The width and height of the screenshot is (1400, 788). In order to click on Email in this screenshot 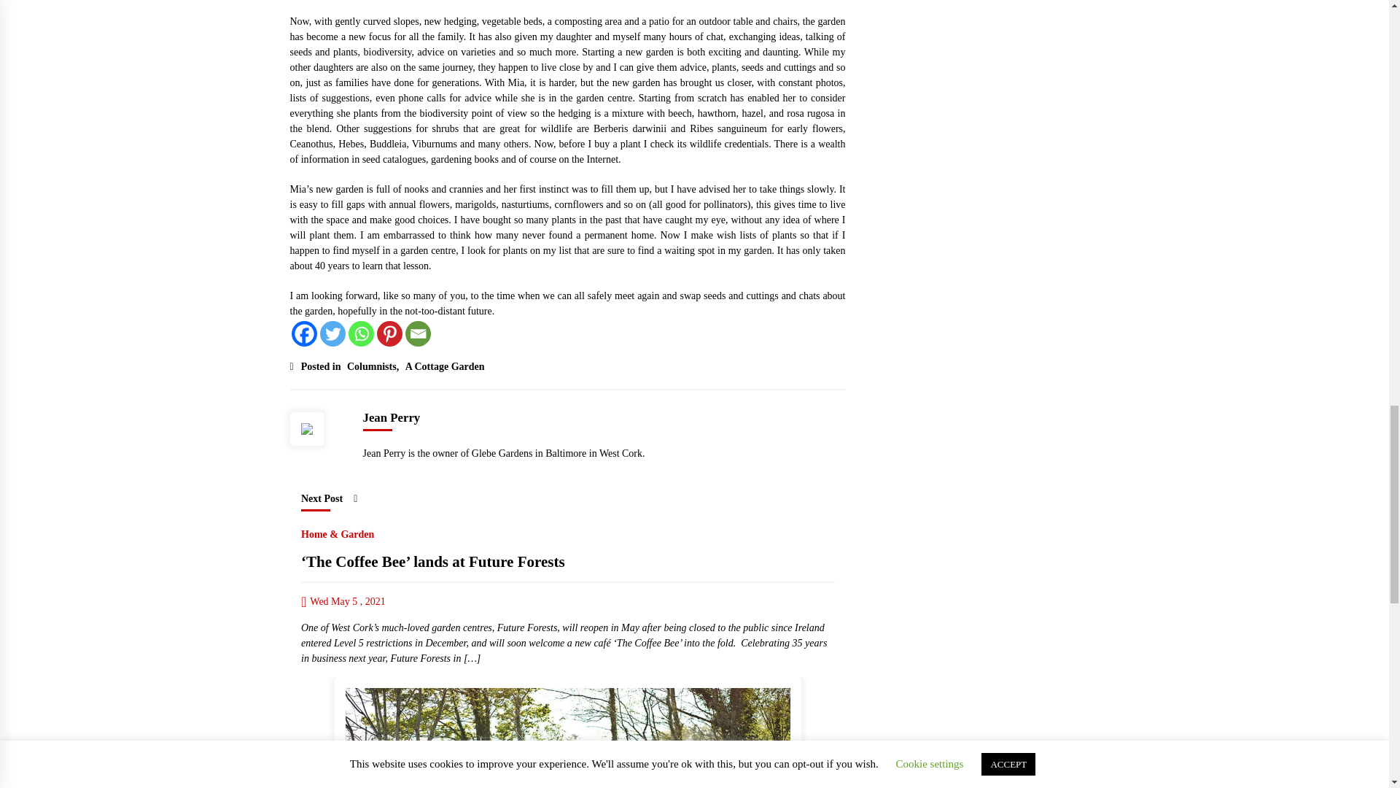, I will do `click(419, 333)`.